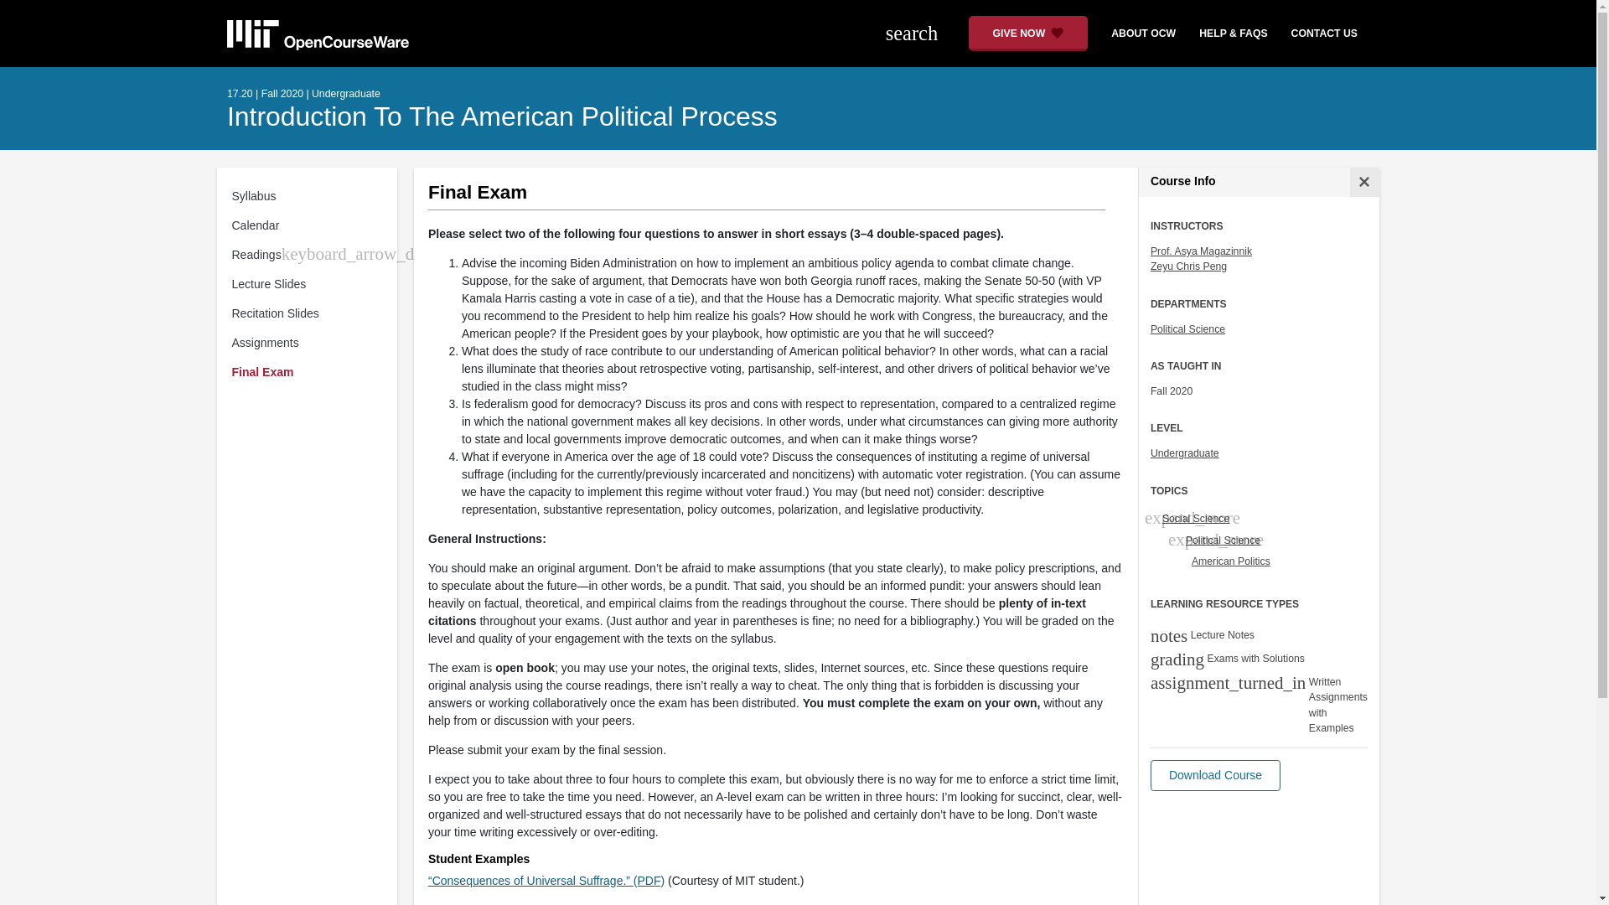 The height and width of the screenshot is (905, 1609). I want to click on ABOUT OCW, so click(1136, 34).